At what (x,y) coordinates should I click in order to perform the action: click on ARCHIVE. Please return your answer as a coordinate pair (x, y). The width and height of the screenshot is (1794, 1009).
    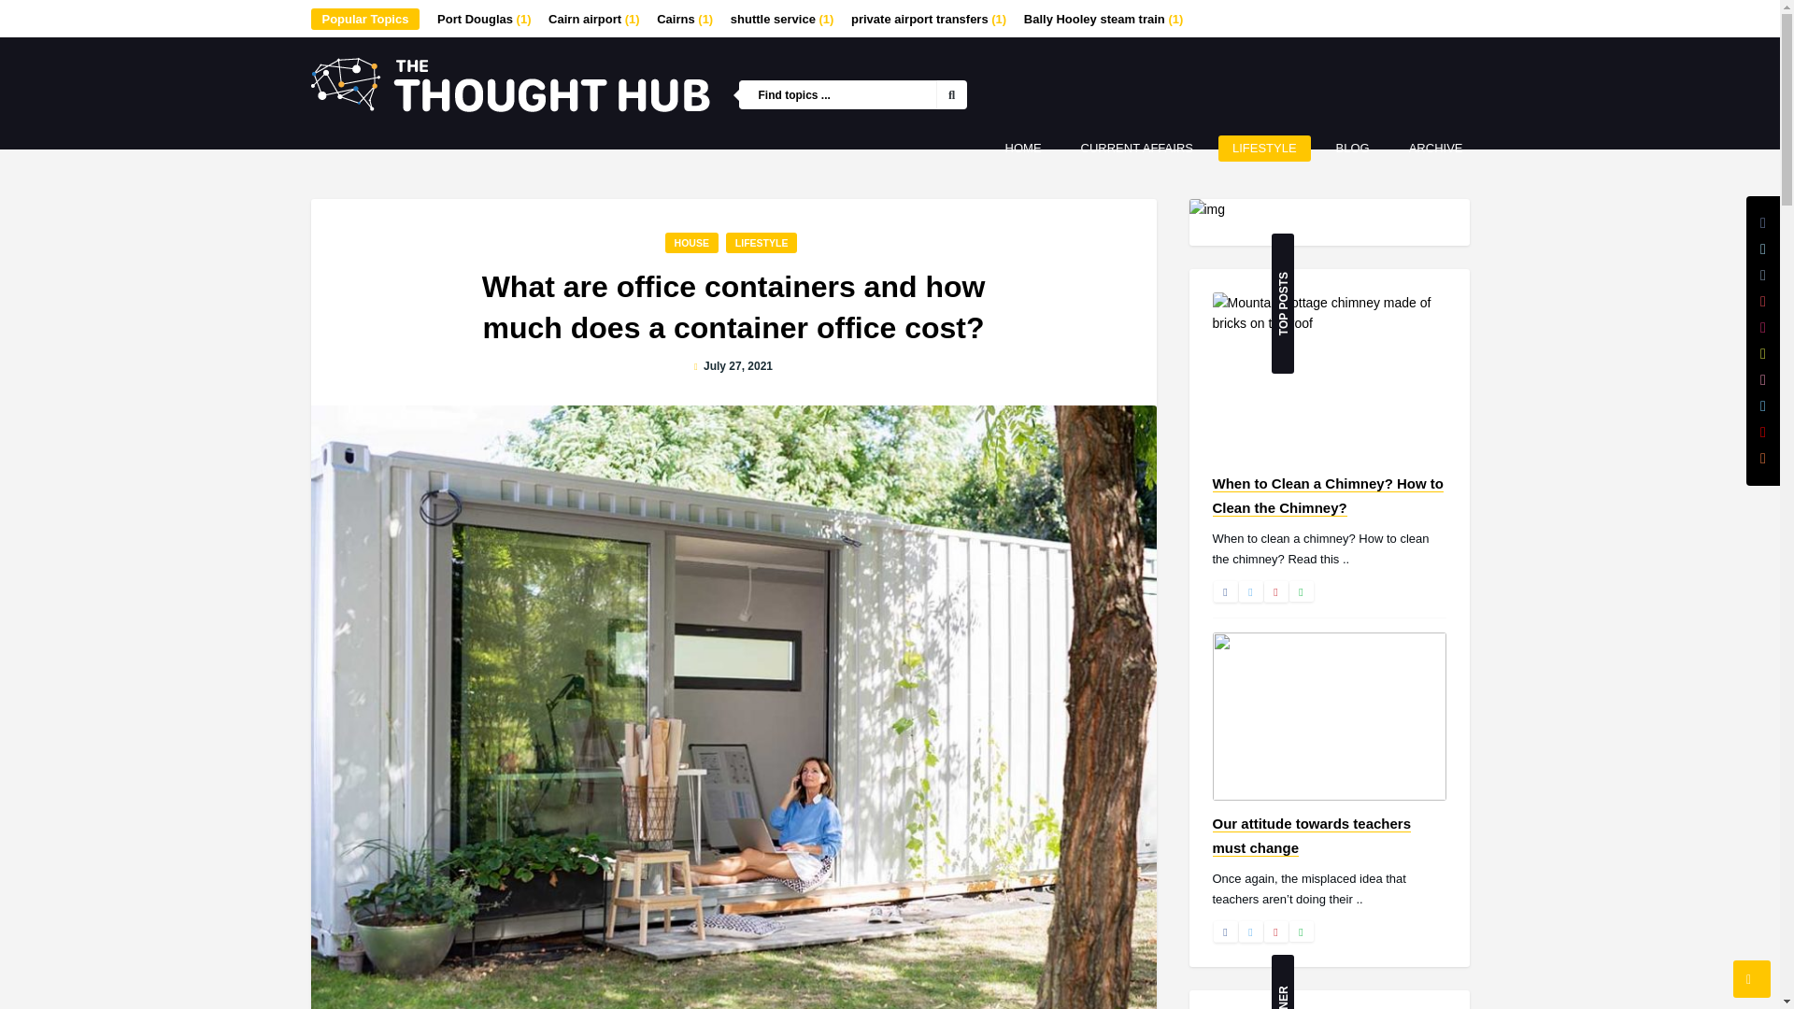
    Looking at the image, I should click on (1435, 148).